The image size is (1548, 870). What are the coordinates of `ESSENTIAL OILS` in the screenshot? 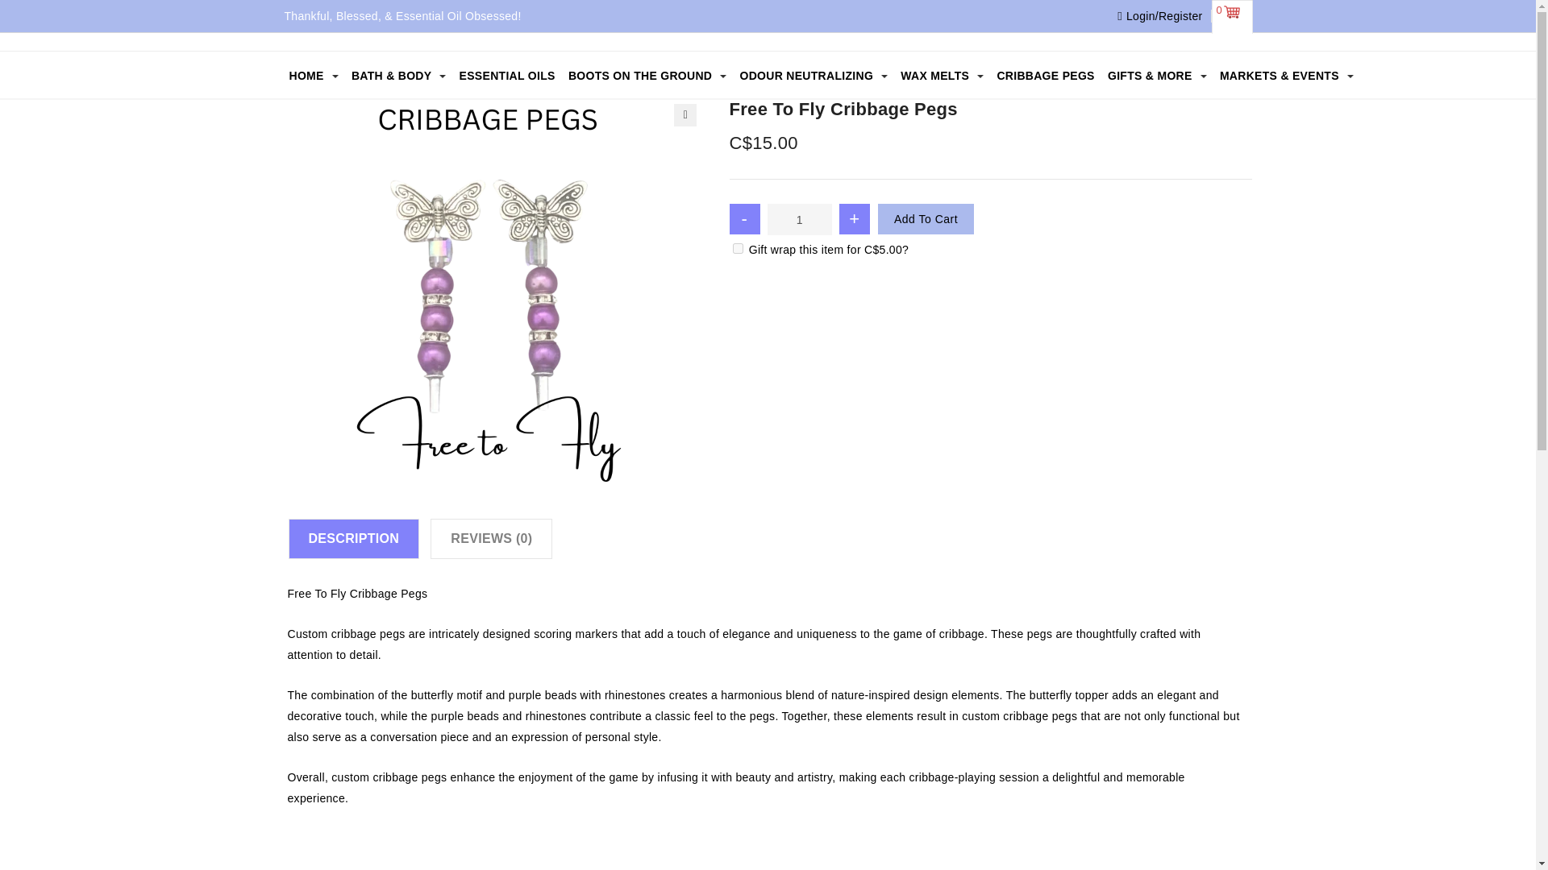 It's located at (508, 76).